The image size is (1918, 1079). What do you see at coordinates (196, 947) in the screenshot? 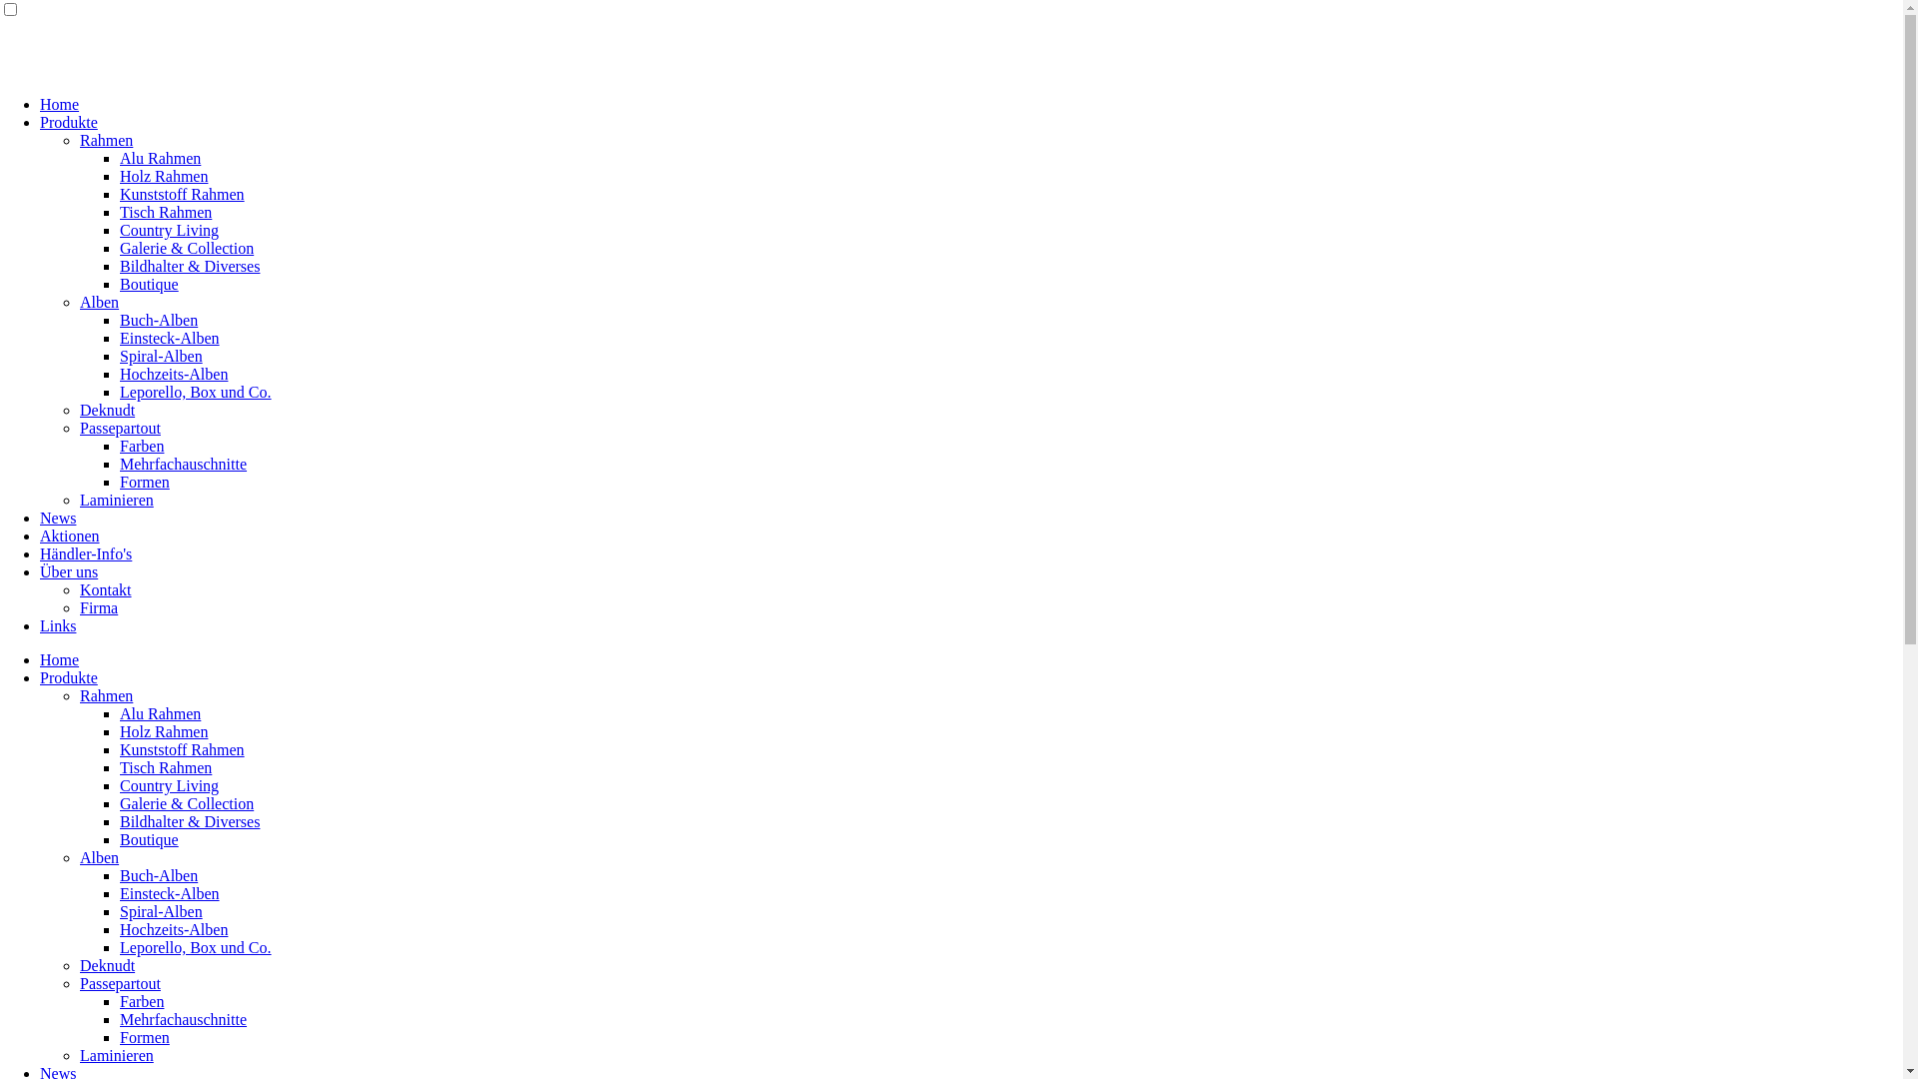
I see `Leporello, Box und Co.` at bounding box center [196, 947].